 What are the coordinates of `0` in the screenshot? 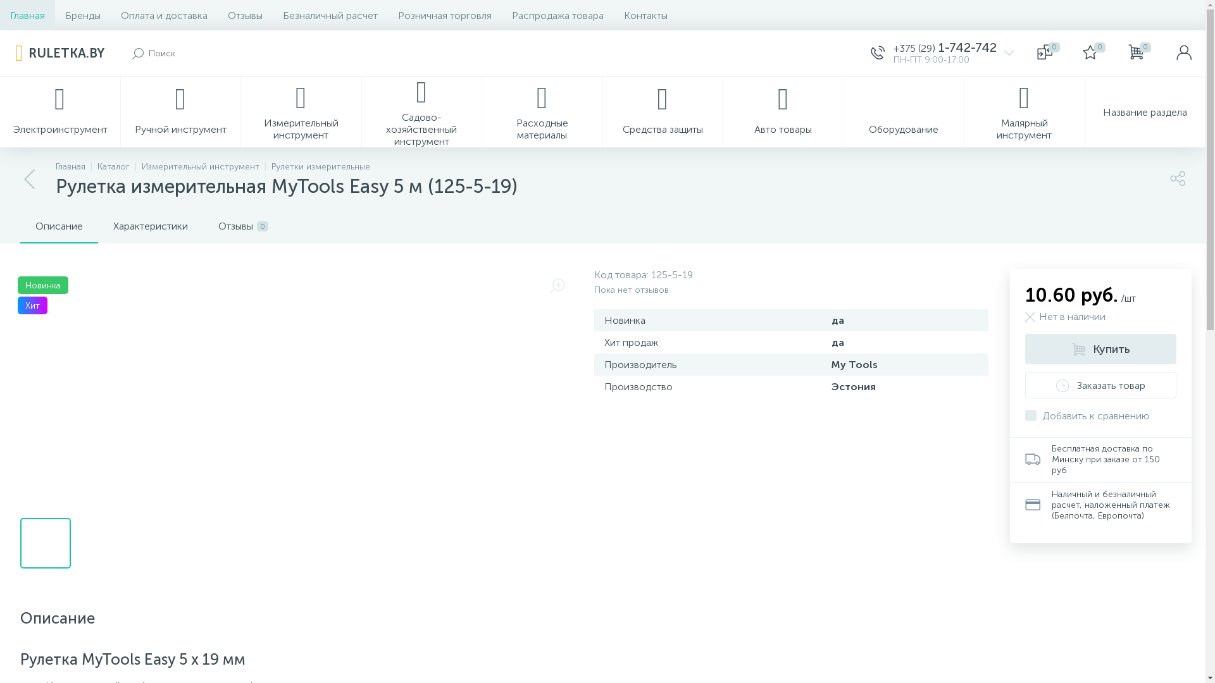 It's located at (1049, 53).